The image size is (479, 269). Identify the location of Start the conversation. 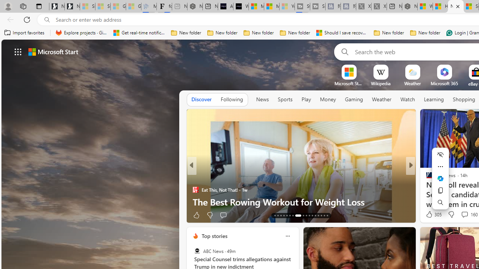
(462, 215).